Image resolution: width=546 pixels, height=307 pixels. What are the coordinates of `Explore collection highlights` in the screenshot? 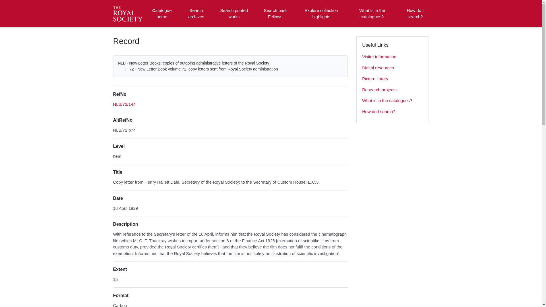 It's located at (321, 14).